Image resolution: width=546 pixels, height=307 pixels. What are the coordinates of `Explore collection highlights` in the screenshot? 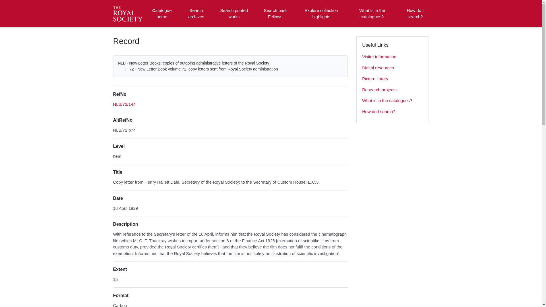 It's located at (321, 14).